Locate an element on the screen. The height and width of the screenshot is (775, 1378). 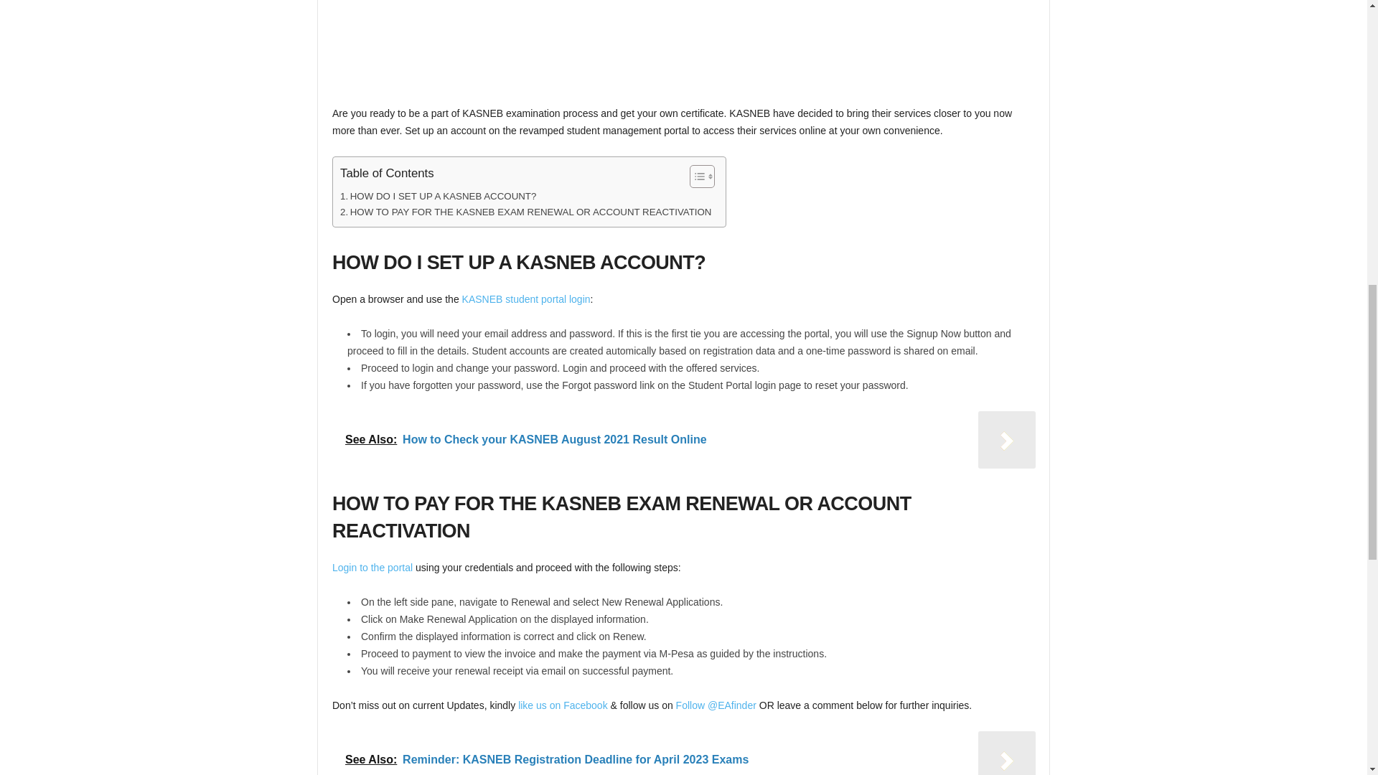
HOW DO I SET UP A KASNEB ACCOUNT? is located at coordinates (438, 197).